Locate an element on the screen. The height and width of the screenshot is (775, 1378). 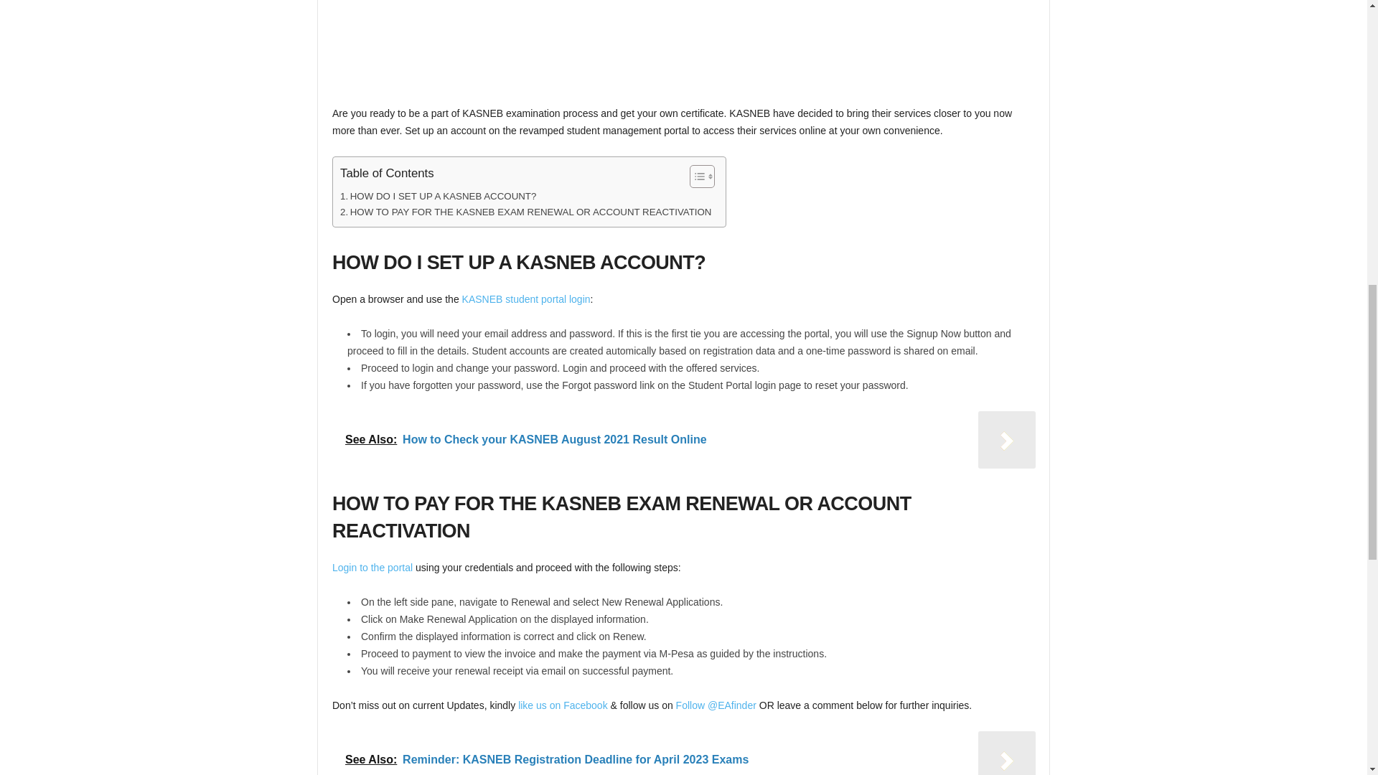
HOW DO I SET UP A KASNEB ACCOUNT? is located at coordinates (438, 197).